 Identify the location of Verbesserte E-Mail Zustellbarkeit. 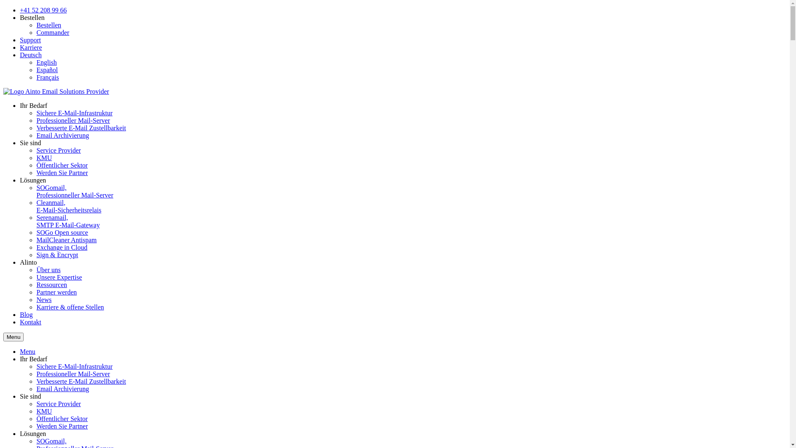
(81, 382).